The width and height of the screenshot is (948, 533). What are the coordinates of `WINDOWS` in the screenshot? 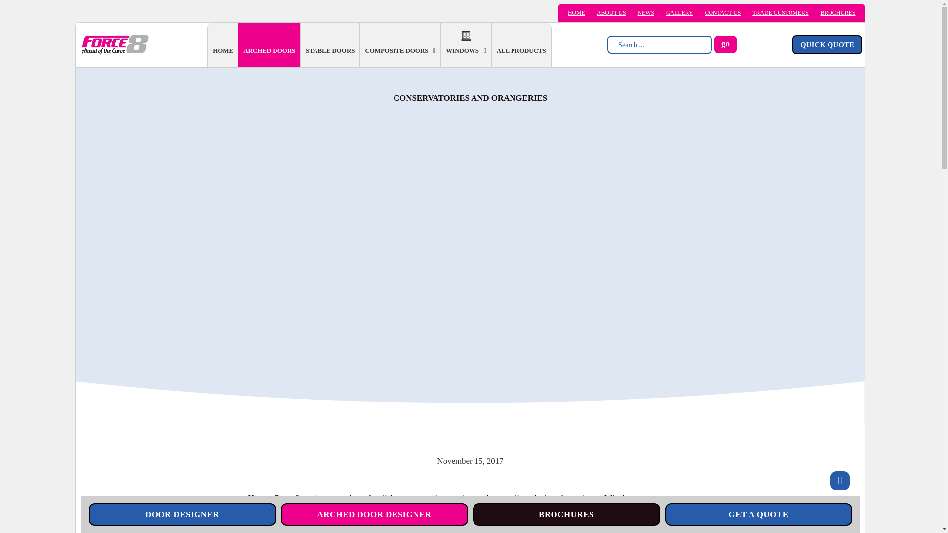 It's located at (462, 51).